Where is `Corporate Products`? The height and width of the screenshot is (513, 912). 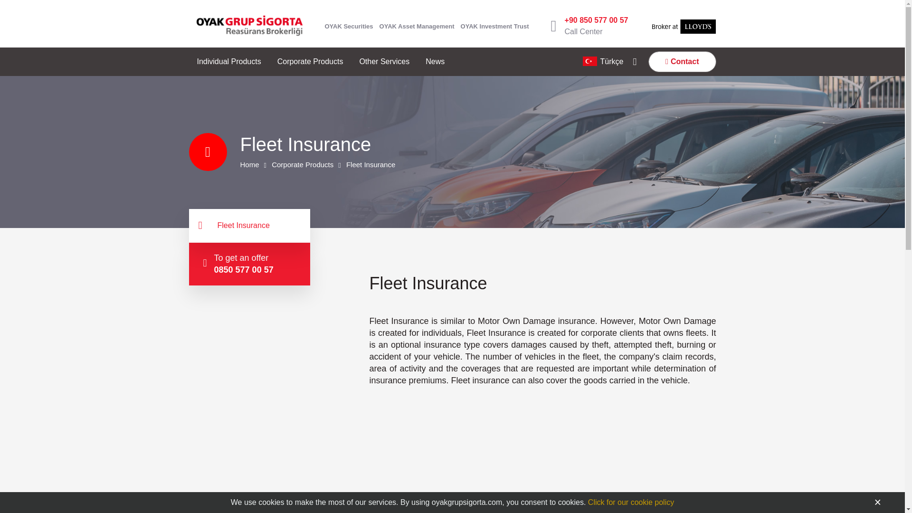
Corporate Products is located at coordinates (310, 62).